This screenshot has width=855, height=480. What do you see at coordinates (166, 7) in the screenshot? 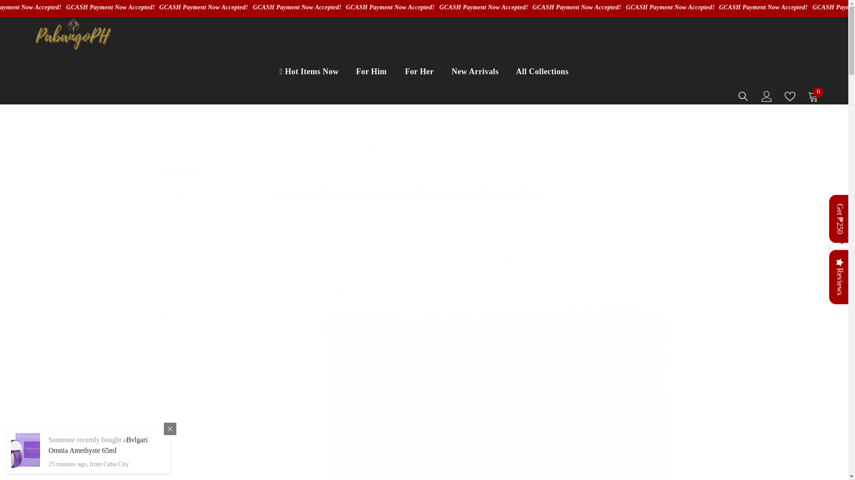
I see `GCASH Payment Now Accepted!` at bounding box center [166, 7].